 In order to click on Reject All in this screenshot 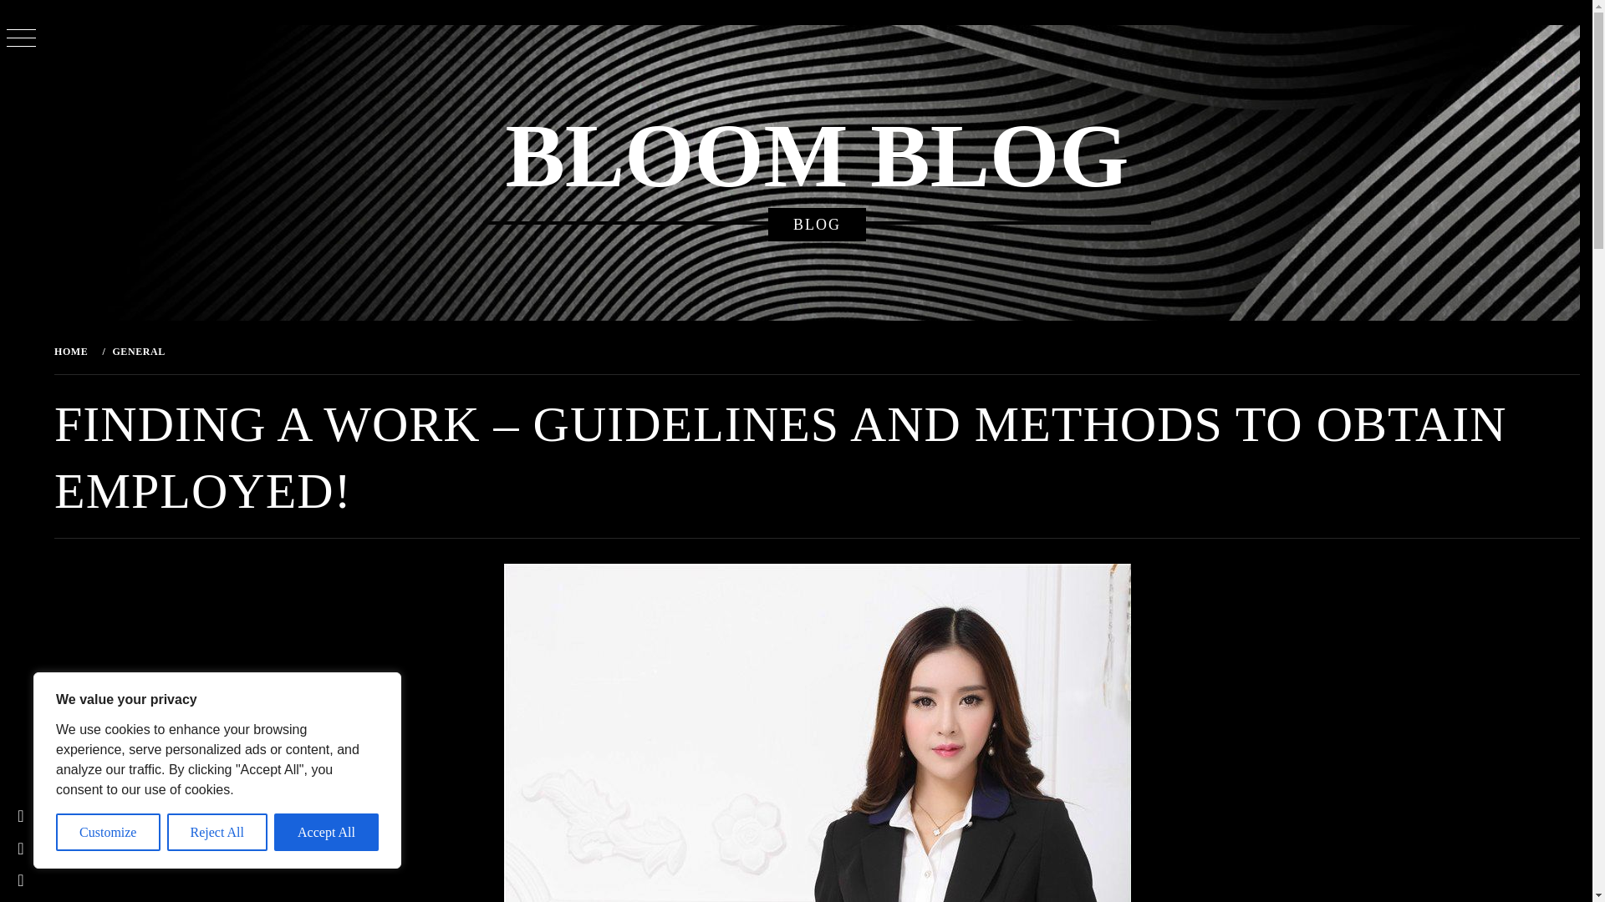, I will do `click(217, 832)`.